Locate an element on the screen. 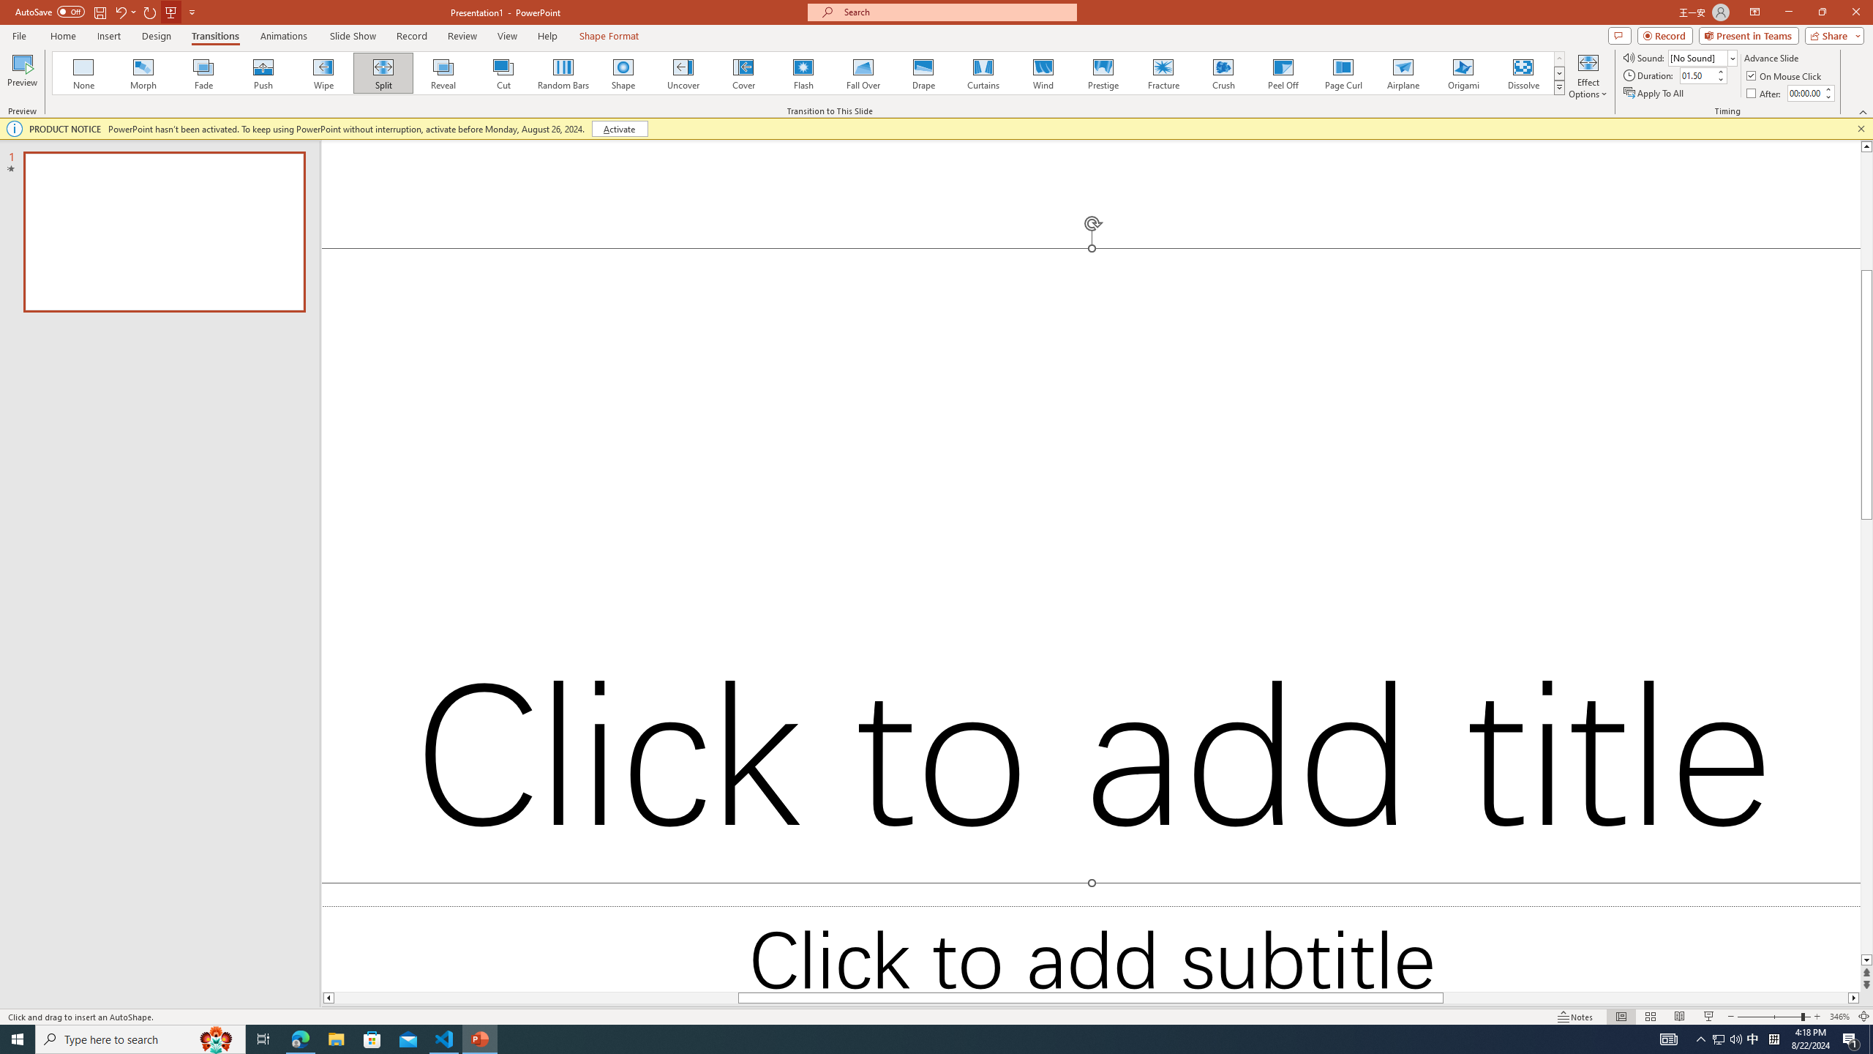 This screenshot has width=1873, height=1054. Transition Effects is located at coordinates (1560, 87).